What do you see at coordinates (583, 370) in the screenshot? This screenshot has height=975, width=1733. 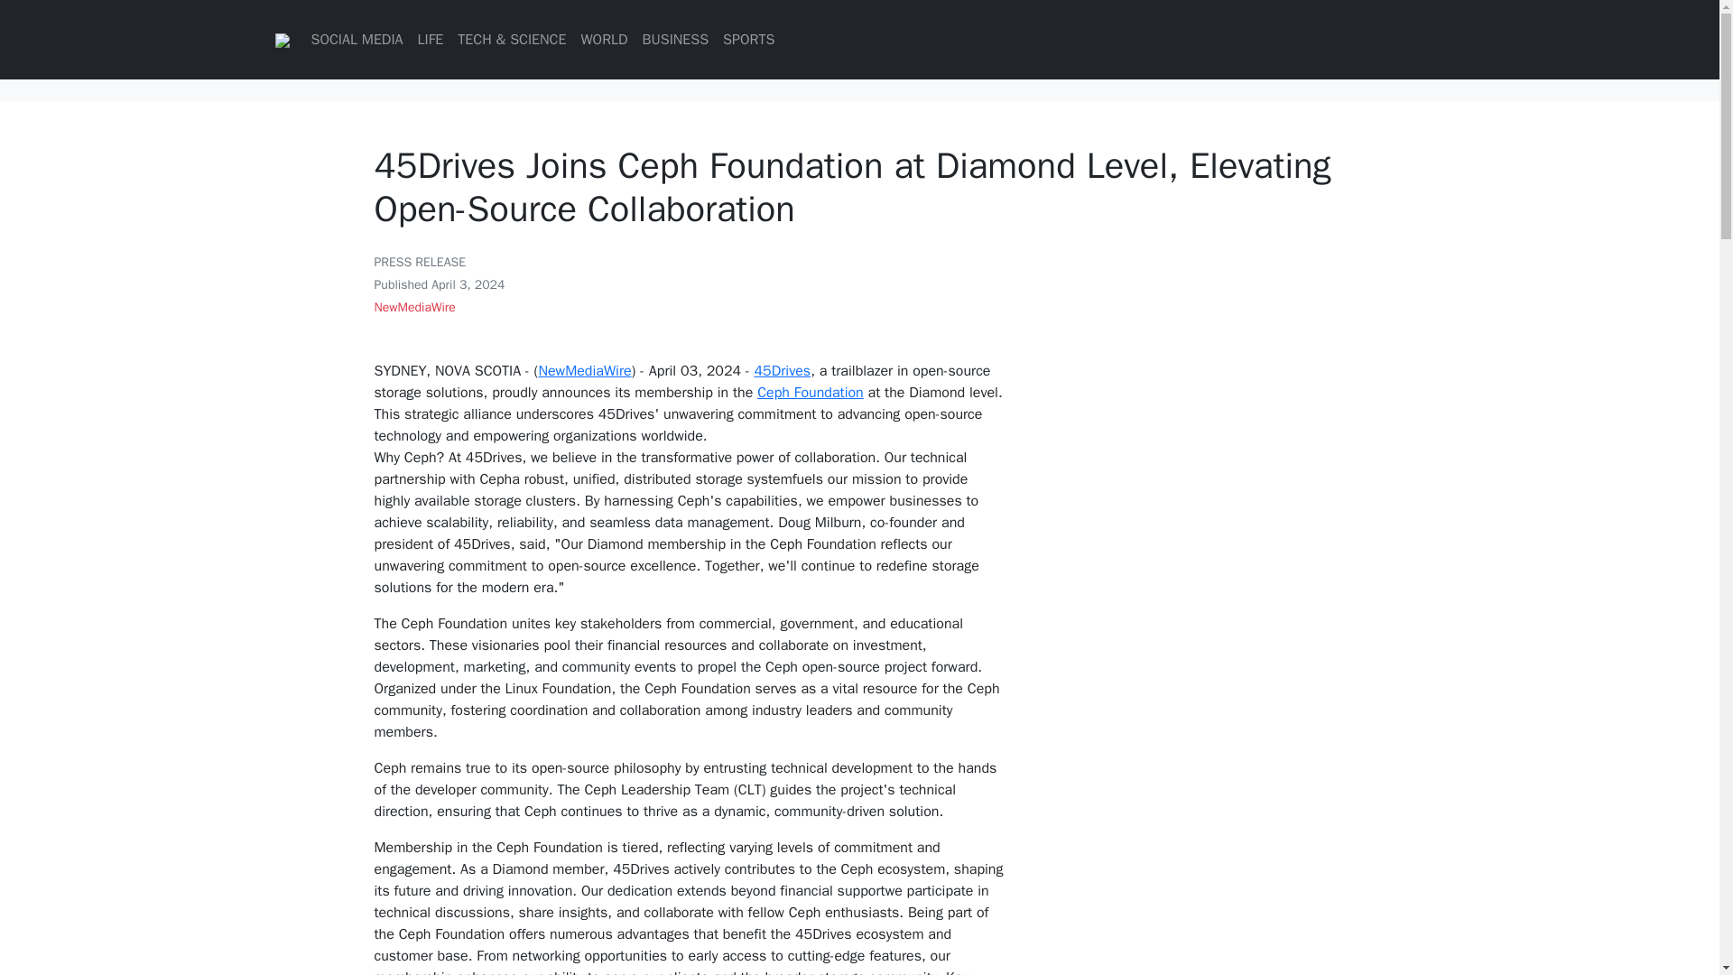 I see `NewMediaWire` at bounding box center [583, 370].